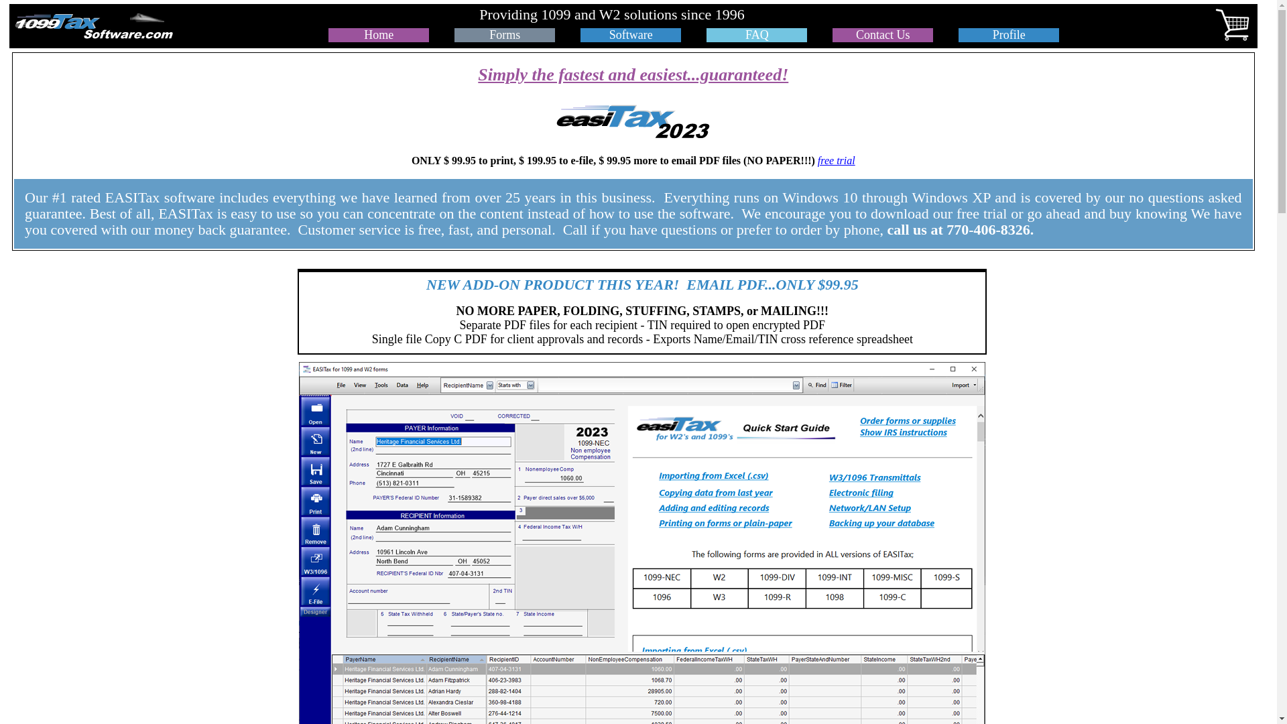 This screenshot has height=724, width=1287. What do you see at coordinates (757, 35) in the screenshot?
I see `FAQ` at bounding box center [757, 35].